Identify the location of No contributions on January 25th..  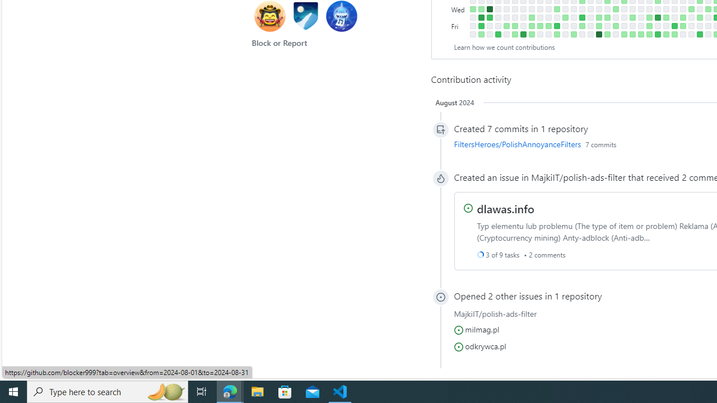
(497, 17).